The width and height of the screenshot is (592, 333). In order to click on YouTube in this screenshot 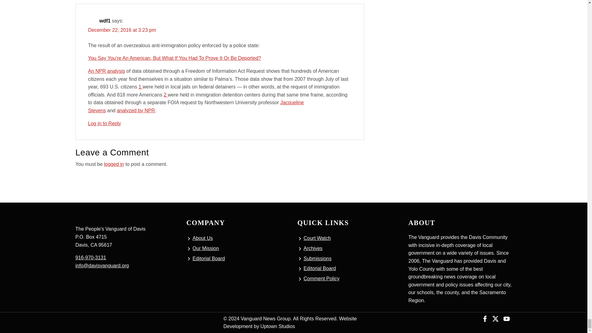, I will do `click(506, 319)`.